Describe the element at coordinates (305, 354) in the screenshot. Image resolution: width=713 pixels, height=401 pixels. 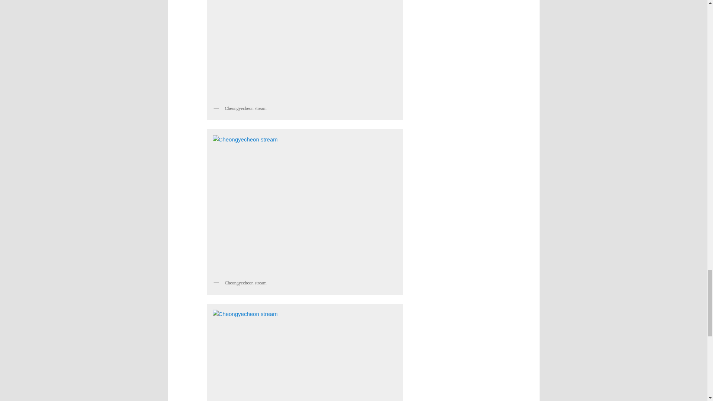
I see `P1160540` at that location.